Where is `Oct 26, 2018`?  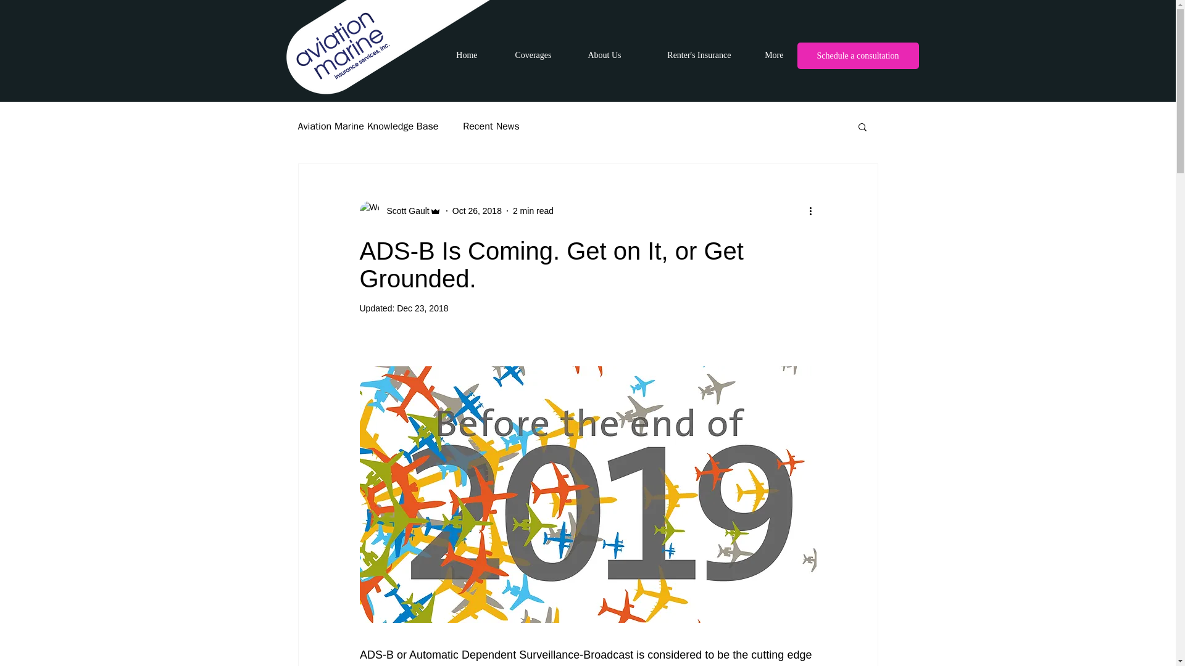 Oct 26, 2018 is located at coordinates (476, 210).